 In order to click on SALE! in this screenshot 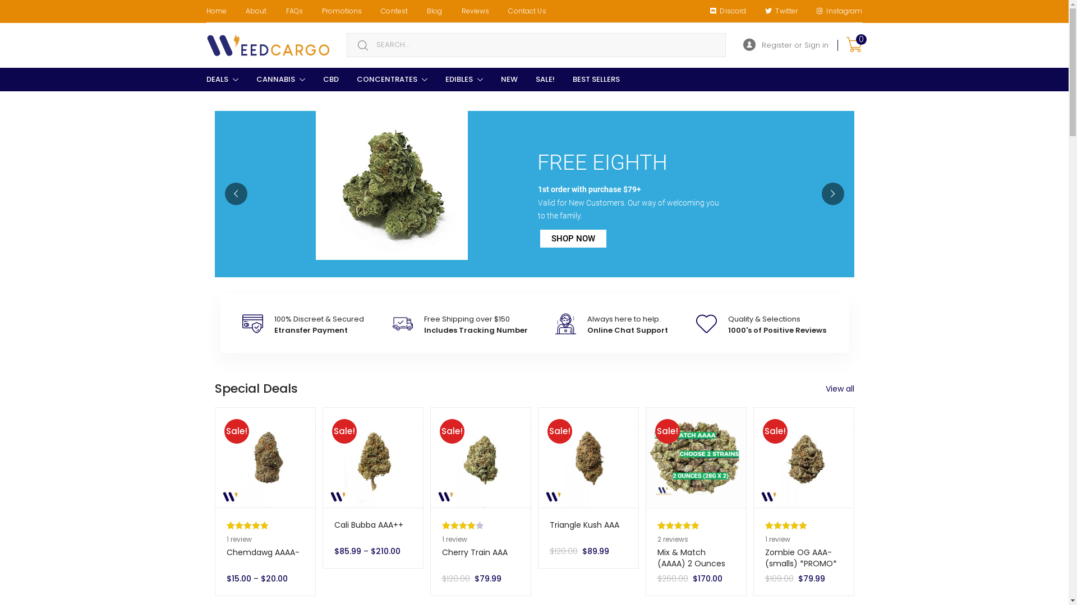, I will do `click(545, 80)`.